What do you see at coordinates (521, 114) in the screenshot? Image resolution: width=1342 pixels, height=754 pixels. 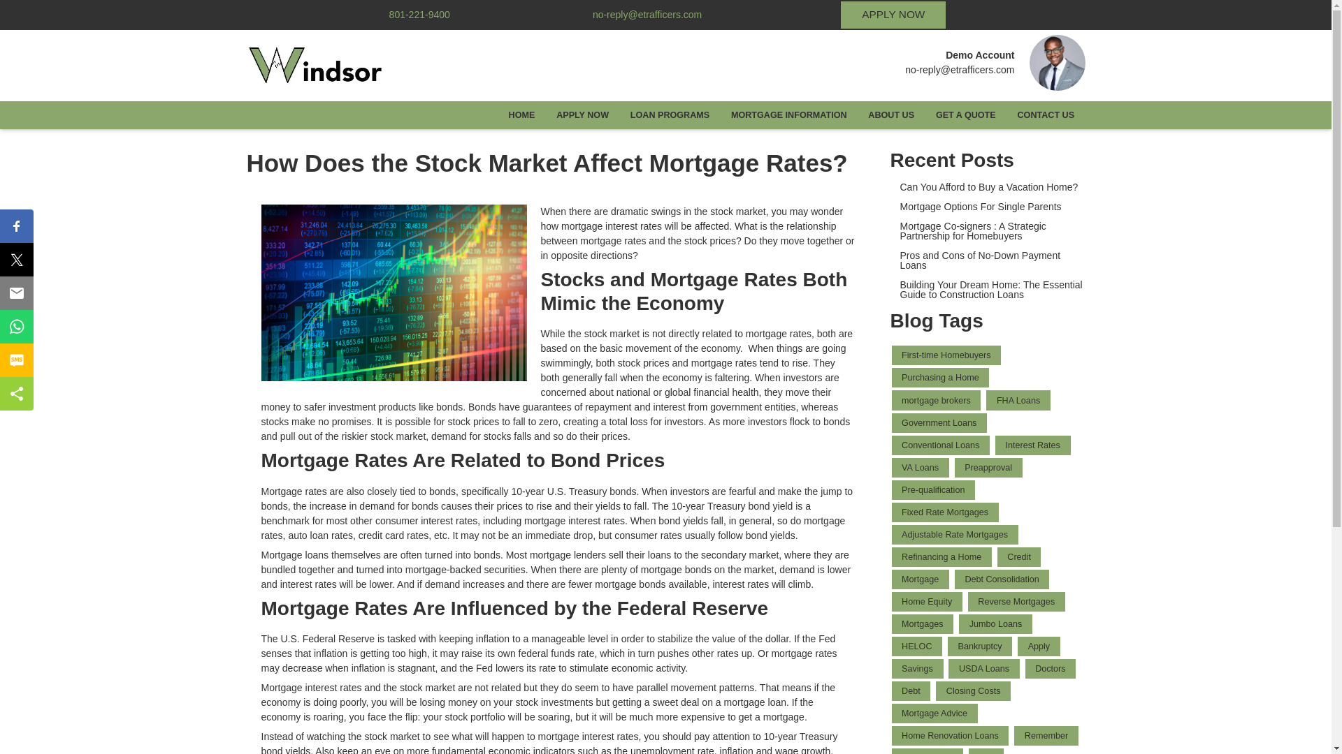 I see `HOME` at bounding box center [521, 114].